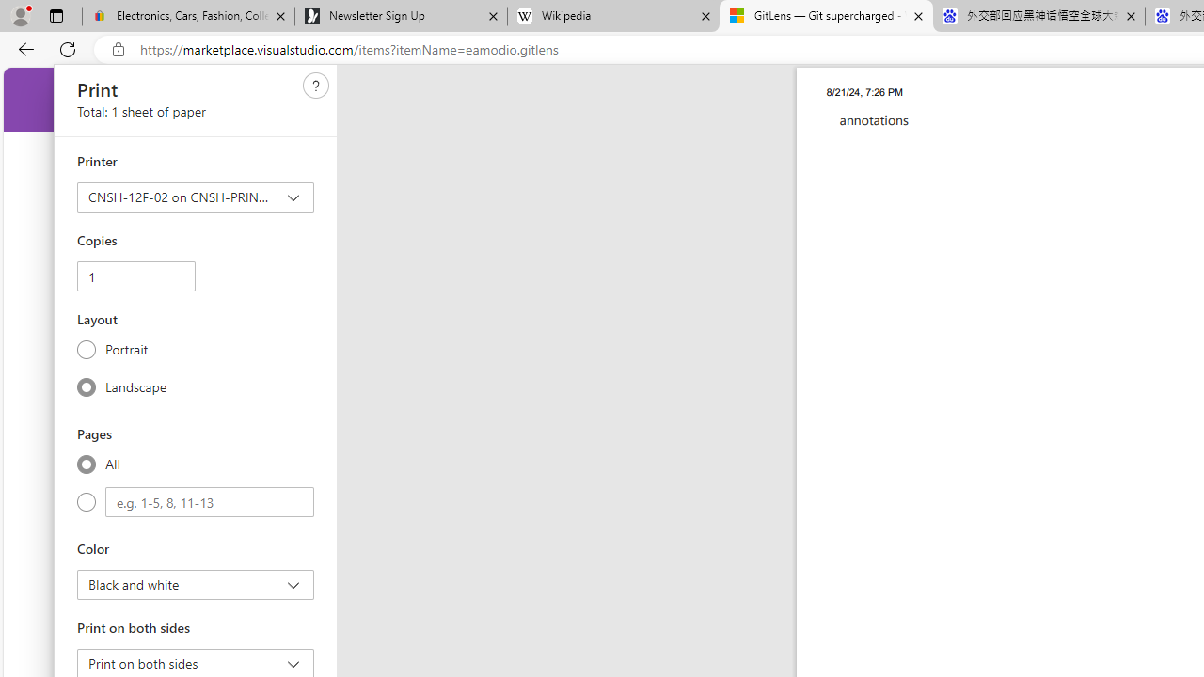  Describe the element at coordinates (316, 85) in the screenshot. I see `Class: c0129` at that location.